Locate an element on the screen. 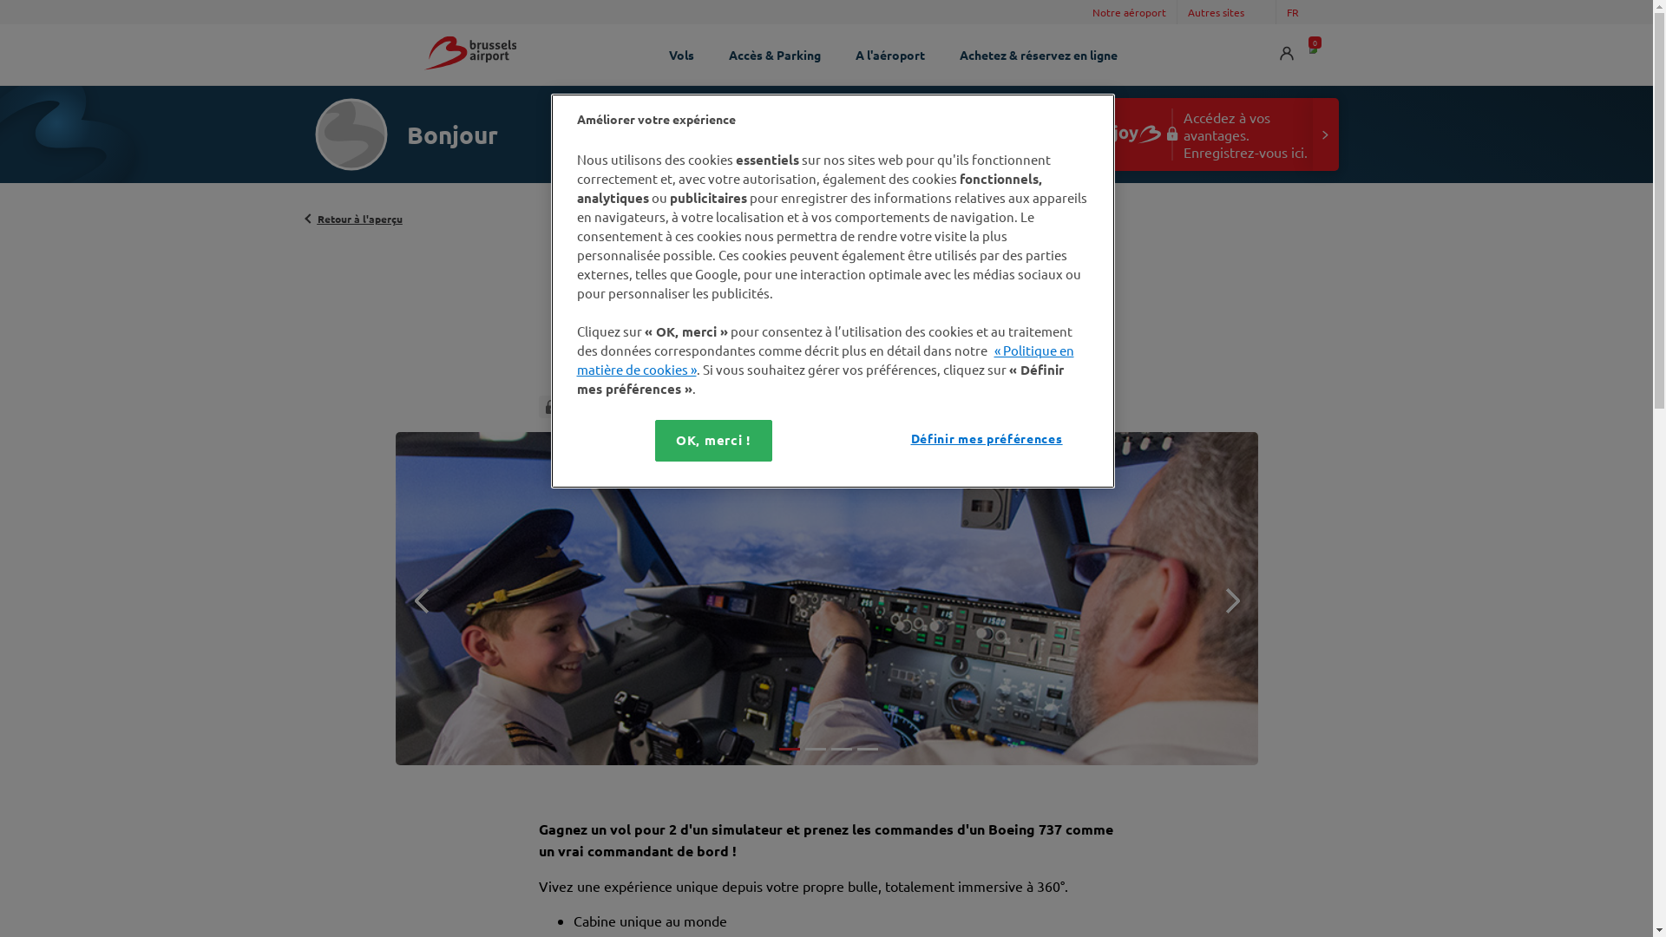  4 is located at coordinates (866, 757).